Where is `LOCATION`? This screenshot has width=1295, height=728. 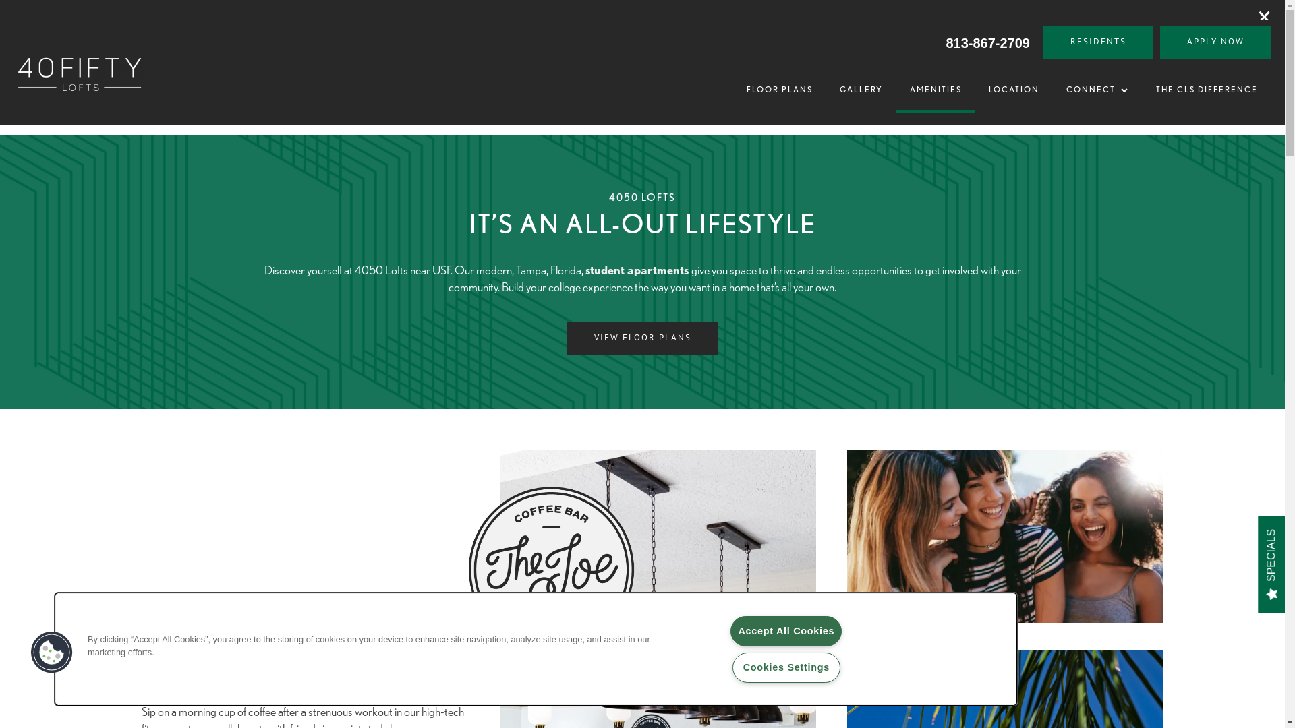 LOCATION is located at coordinates (1014, 90).